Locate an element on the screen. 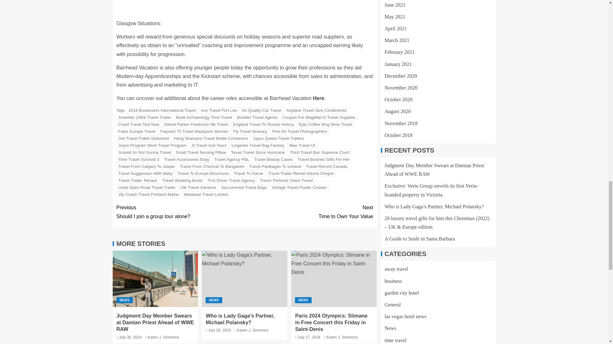 This screenshot has width=613, height=344. Fine Art Travel Photographers is located at coordinates (299, 131).